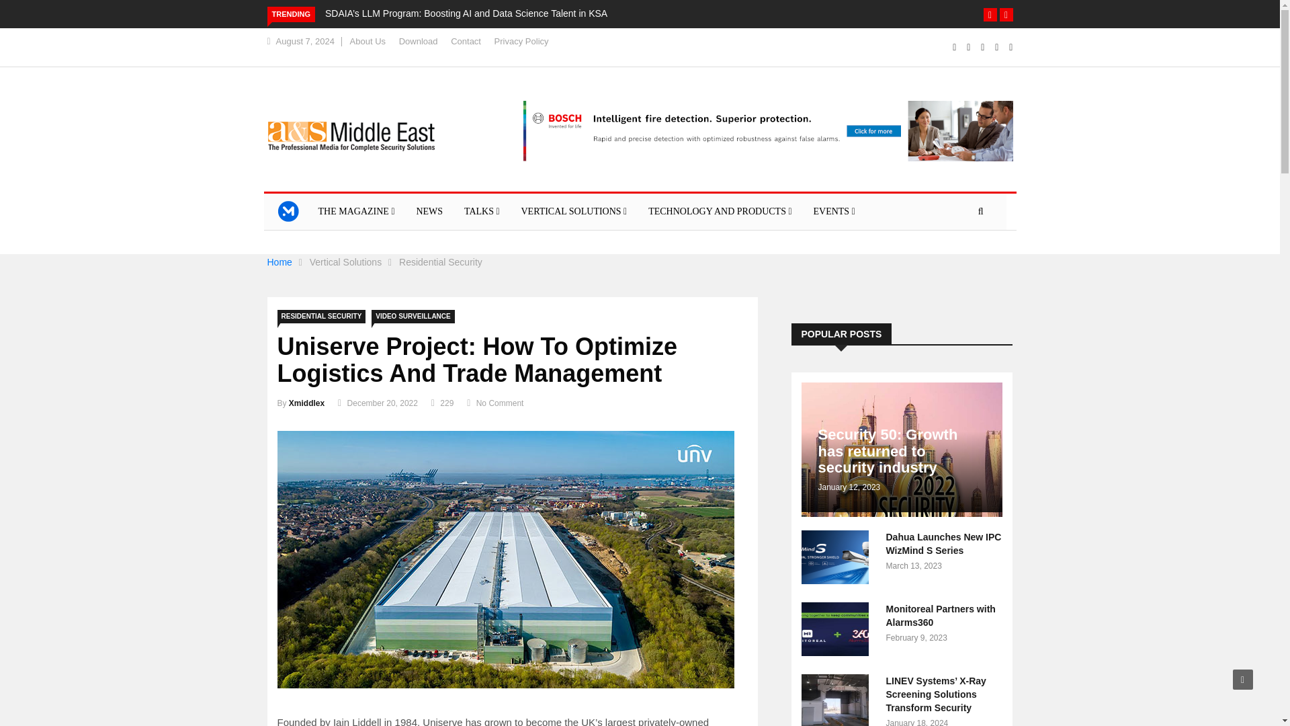  What do you see at coordinates (368, 42) in the screenshot?
I see `About Us` at bounding box center [368, 42].